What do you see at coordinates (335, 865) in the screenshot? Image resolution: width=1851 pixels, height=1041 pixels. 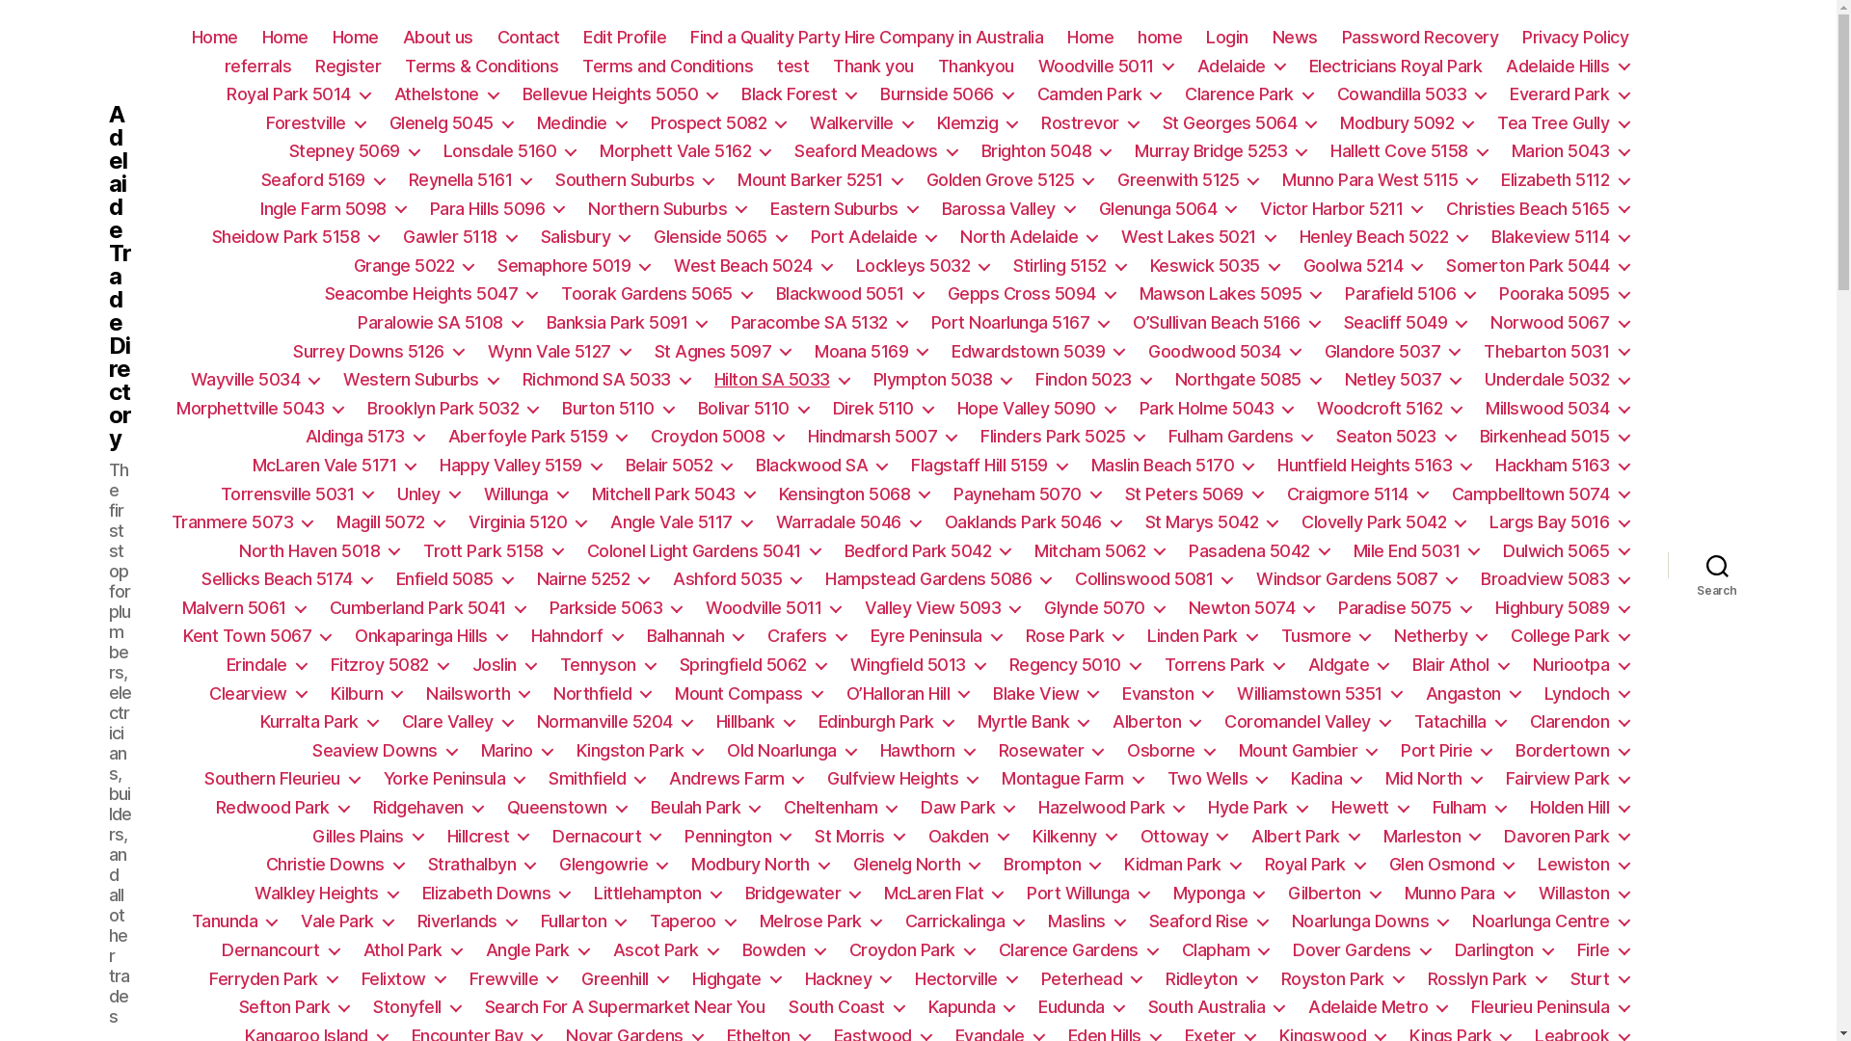 I see `Christie Downs` at bounding box center [335, 865].